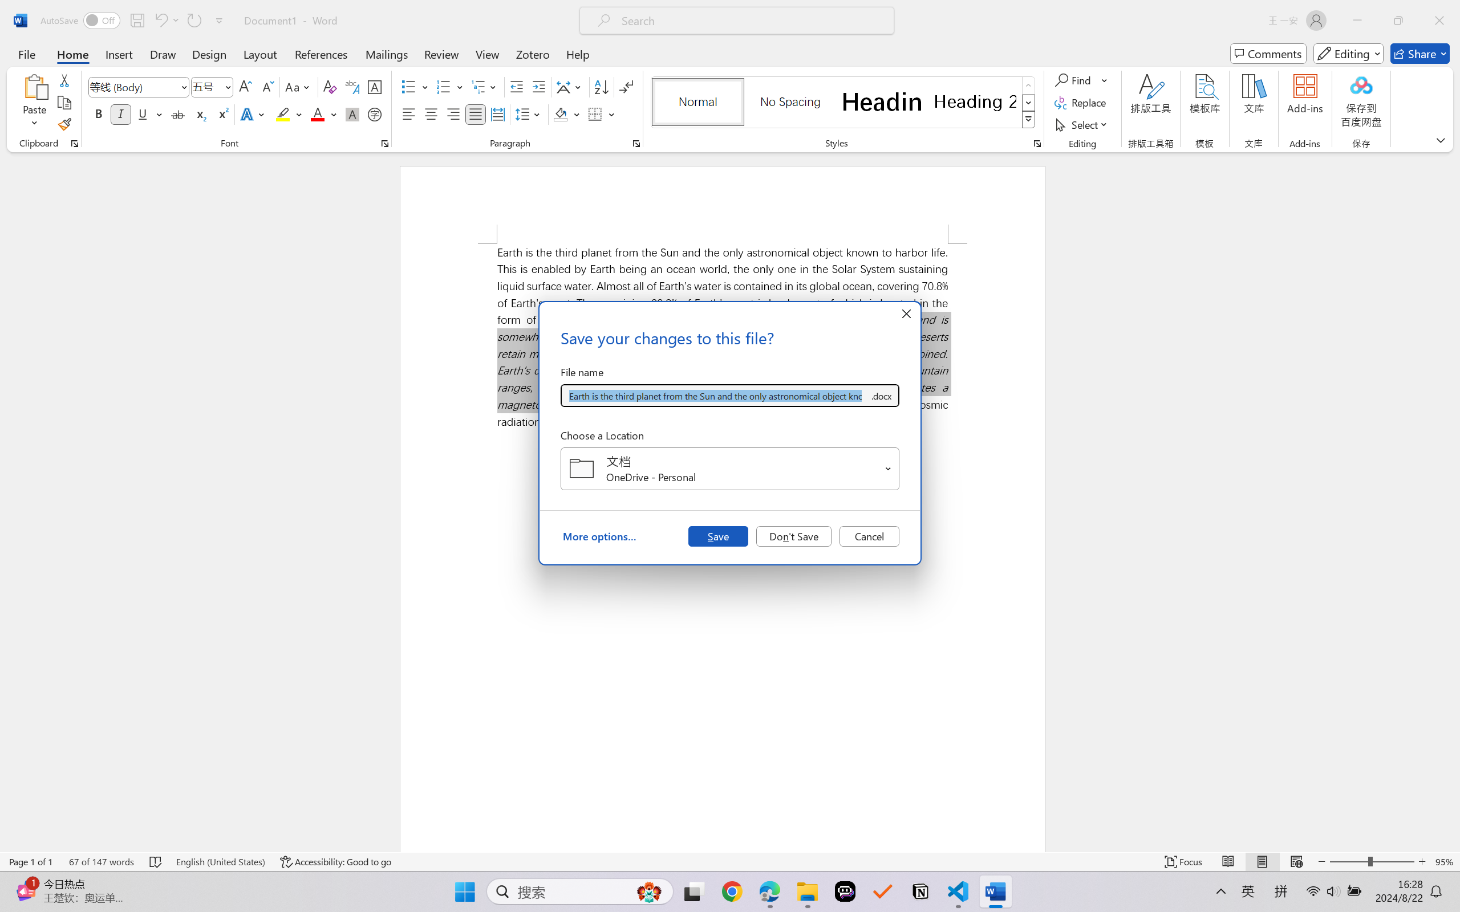 The image size is (1460, 912). I want to click on Strikethrough, so click(178, 114).